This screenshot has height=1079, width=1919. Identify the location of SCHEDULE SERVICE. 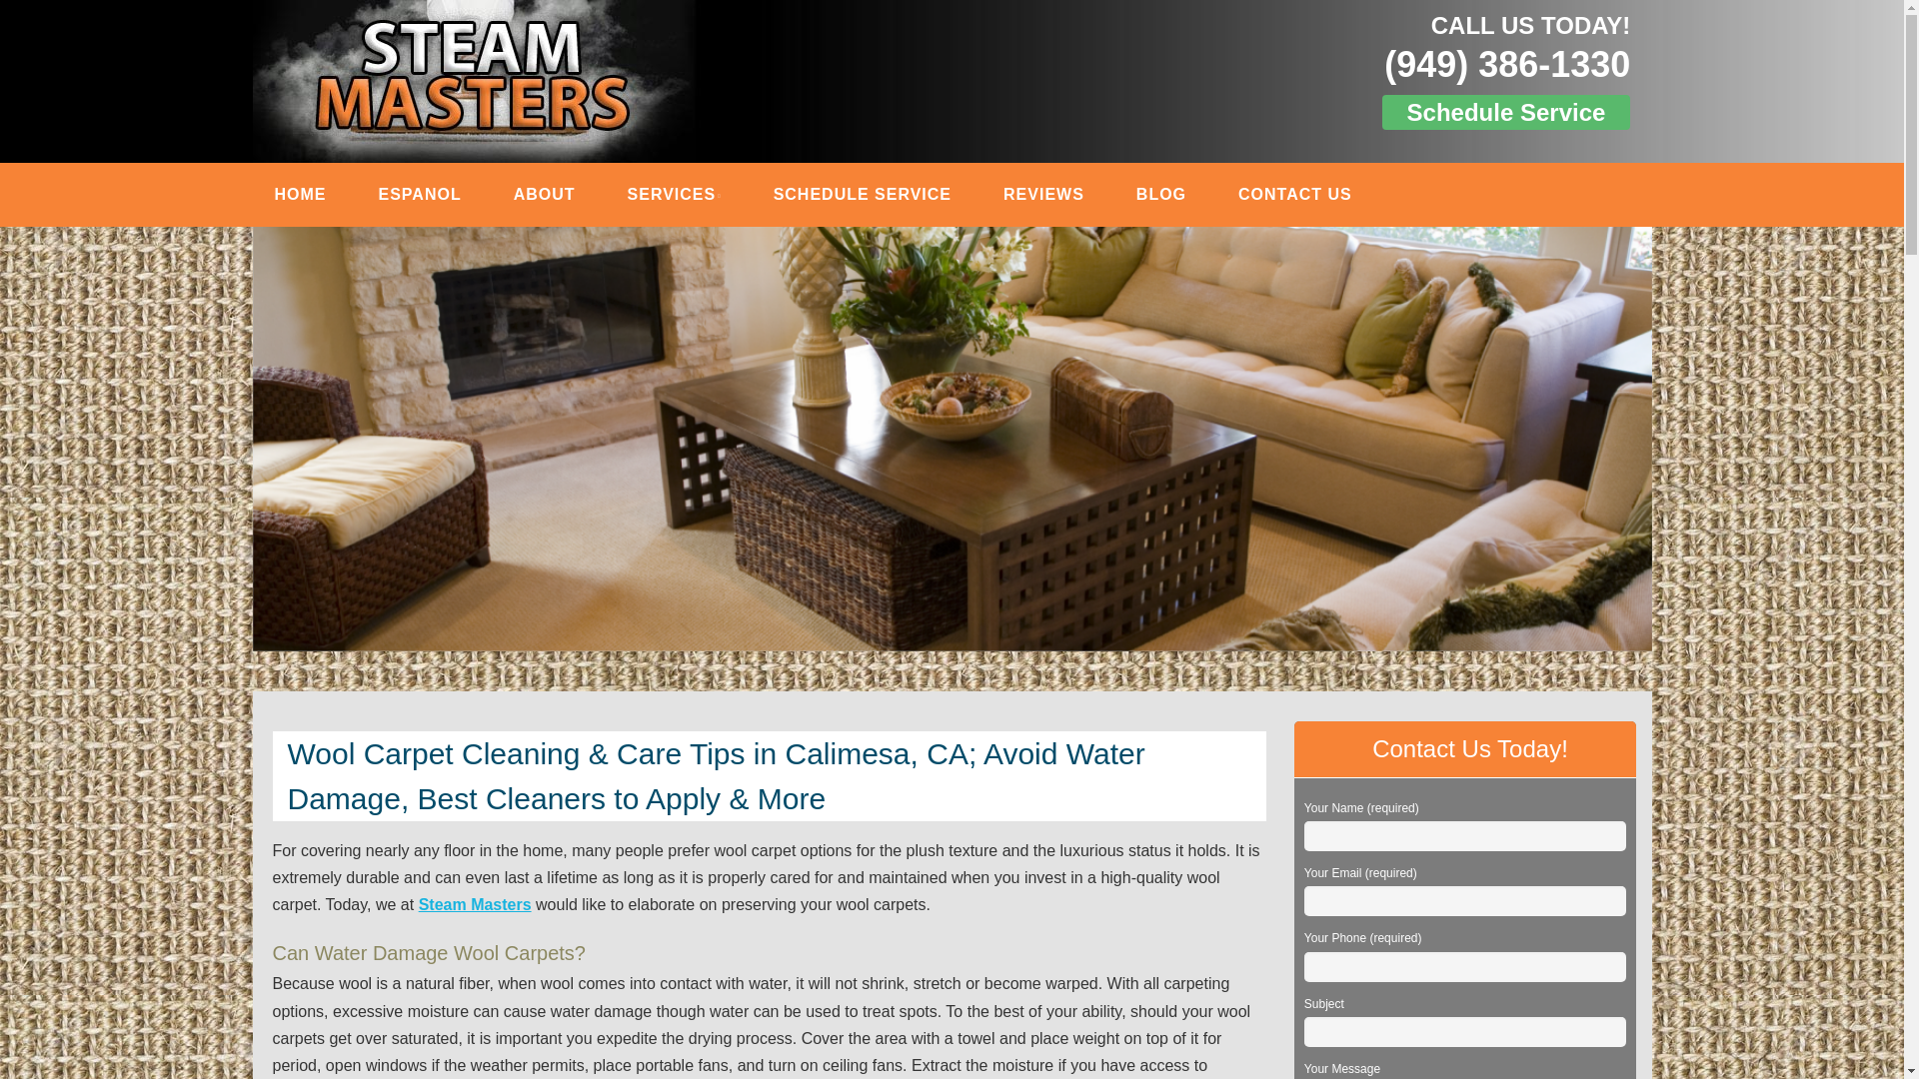
(862, 194).